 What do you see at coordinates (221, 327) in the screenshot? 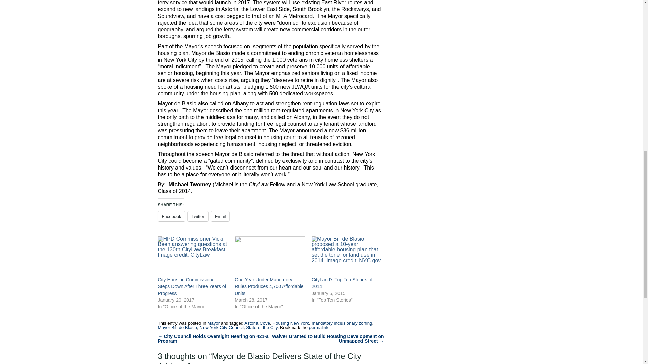
I see `New York City Council` at bounding box center [221, 327].